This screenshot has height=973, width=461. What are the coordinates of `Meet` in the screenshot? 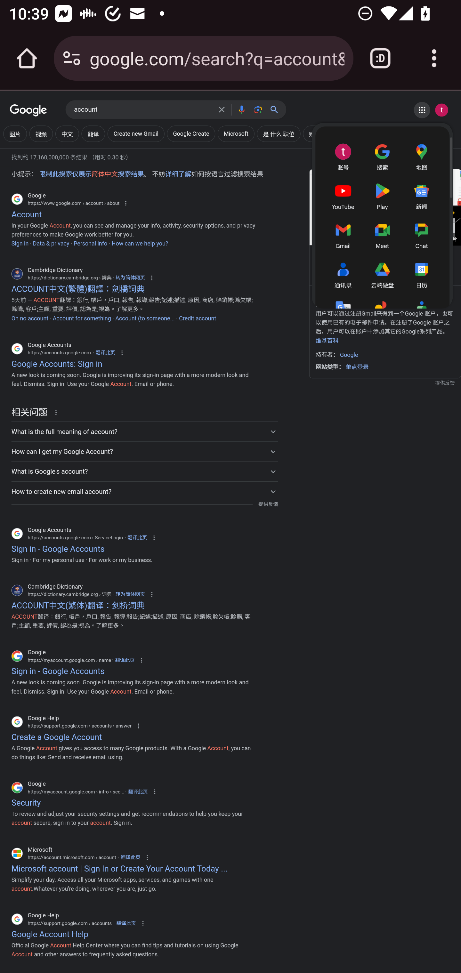 It's located at (382, 234).